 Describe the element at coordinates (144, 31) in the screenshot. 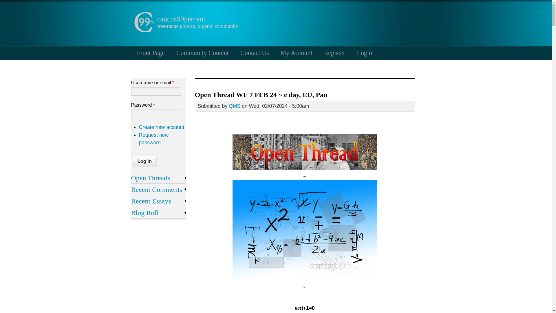

I see `Home` at that location.